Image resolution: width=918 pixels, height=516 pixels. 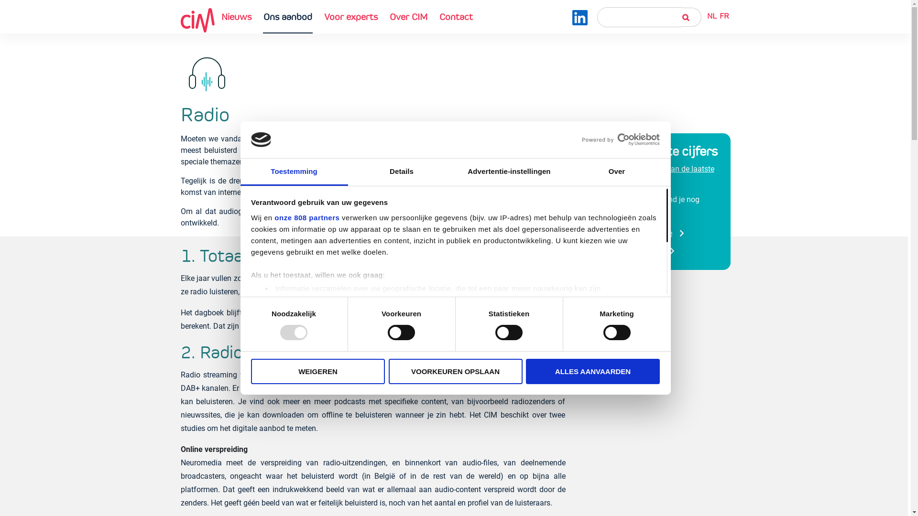 What do you see at coordinates (509, 172) in the screenshot?
I see `Advertentie-instellingen` at bounding box center [509, 172].